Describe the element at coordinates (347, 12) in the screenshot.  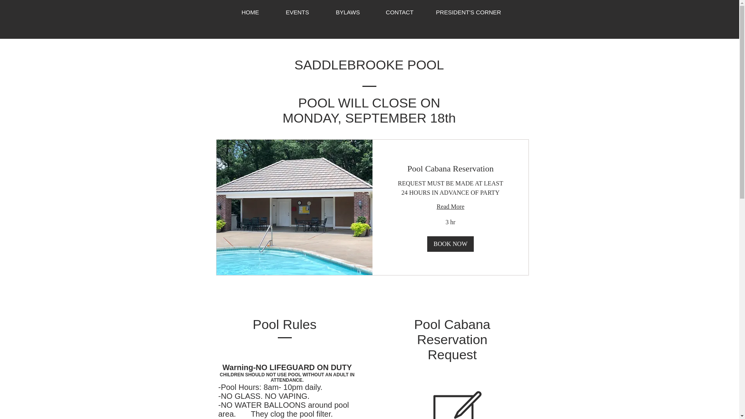
I see `BYLAWS` at that location.